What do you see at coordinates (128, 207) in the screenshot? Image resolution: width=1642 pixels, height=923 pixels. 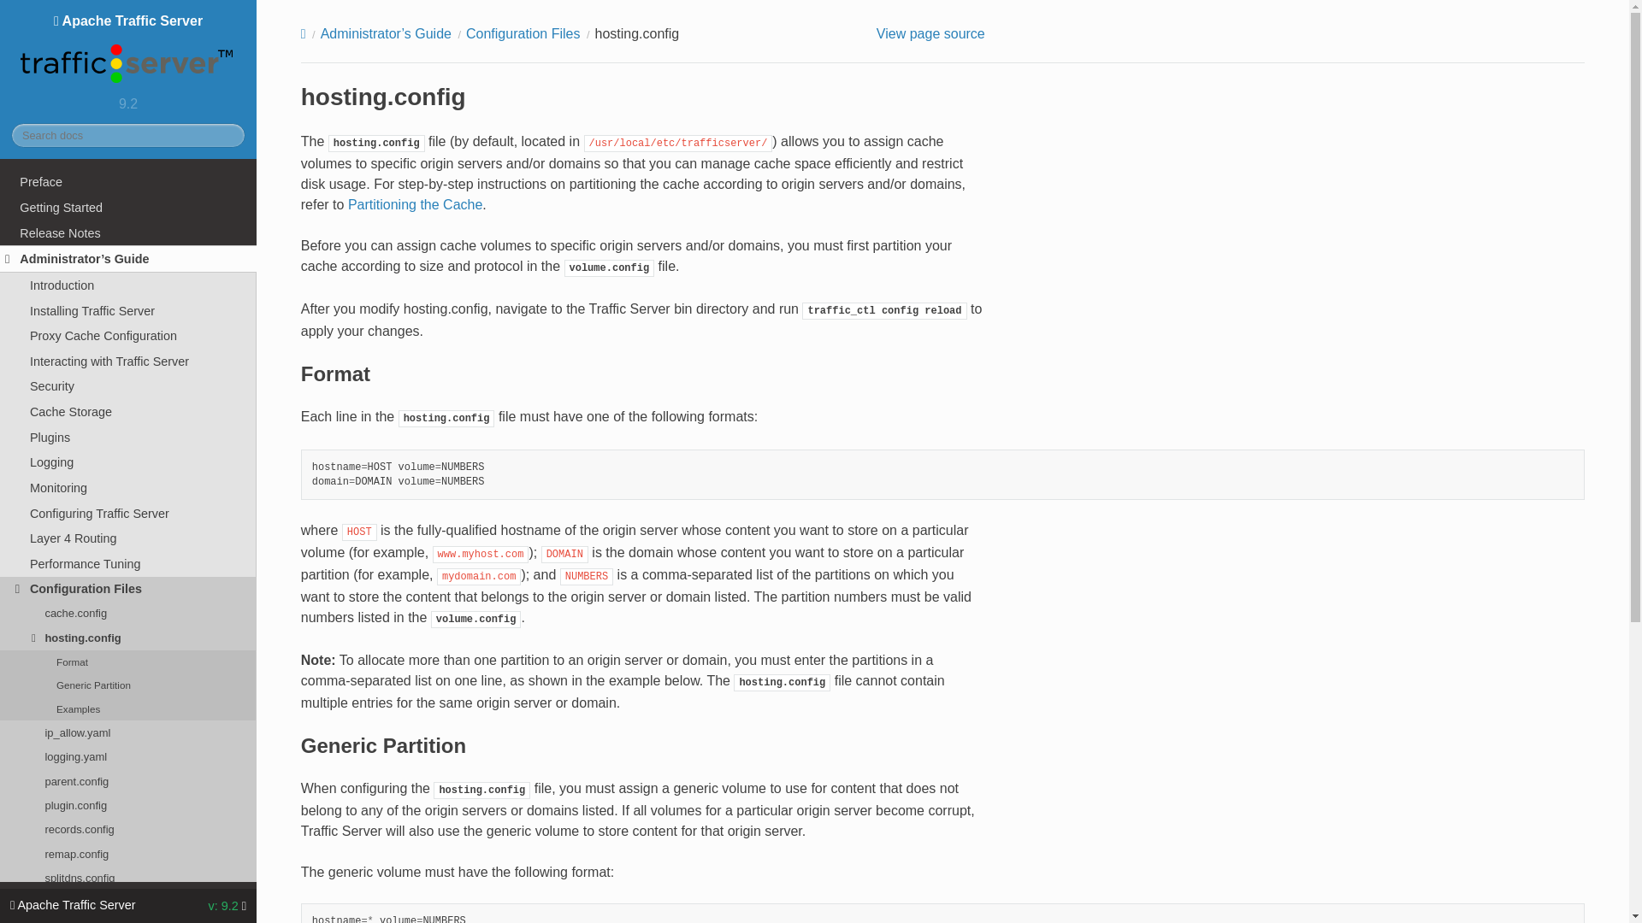 I see `Getting Started` at bounding box center [128, 207].